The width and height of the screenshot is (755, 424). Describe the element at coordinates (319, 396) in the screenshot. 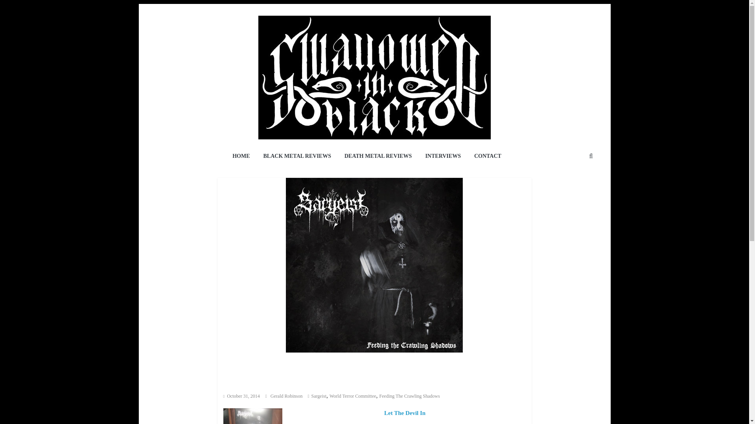

I see `Sargeist` at that location.